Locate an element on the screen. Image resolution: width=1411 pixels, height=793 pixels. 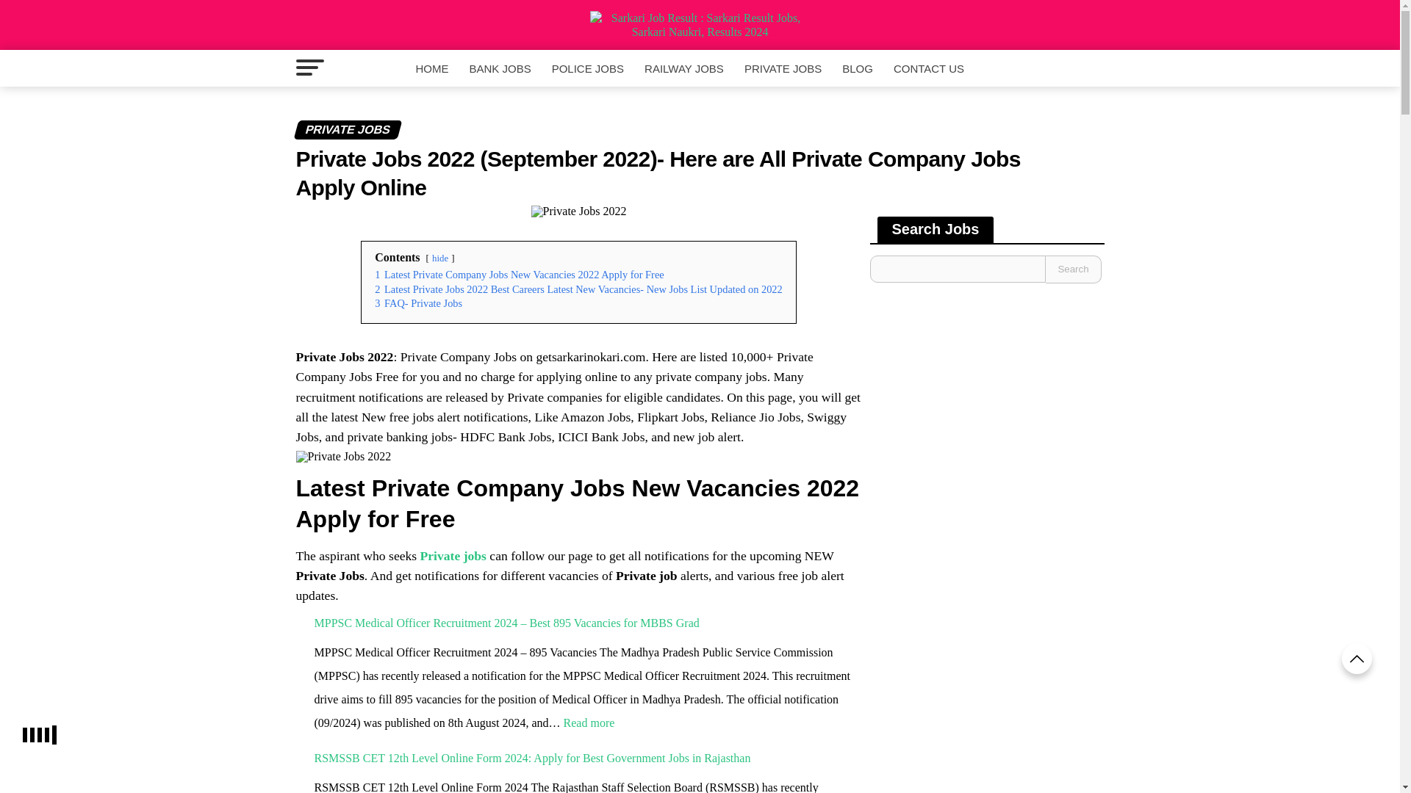
PRIVATE JOBS is located at coordinates (699, 126).